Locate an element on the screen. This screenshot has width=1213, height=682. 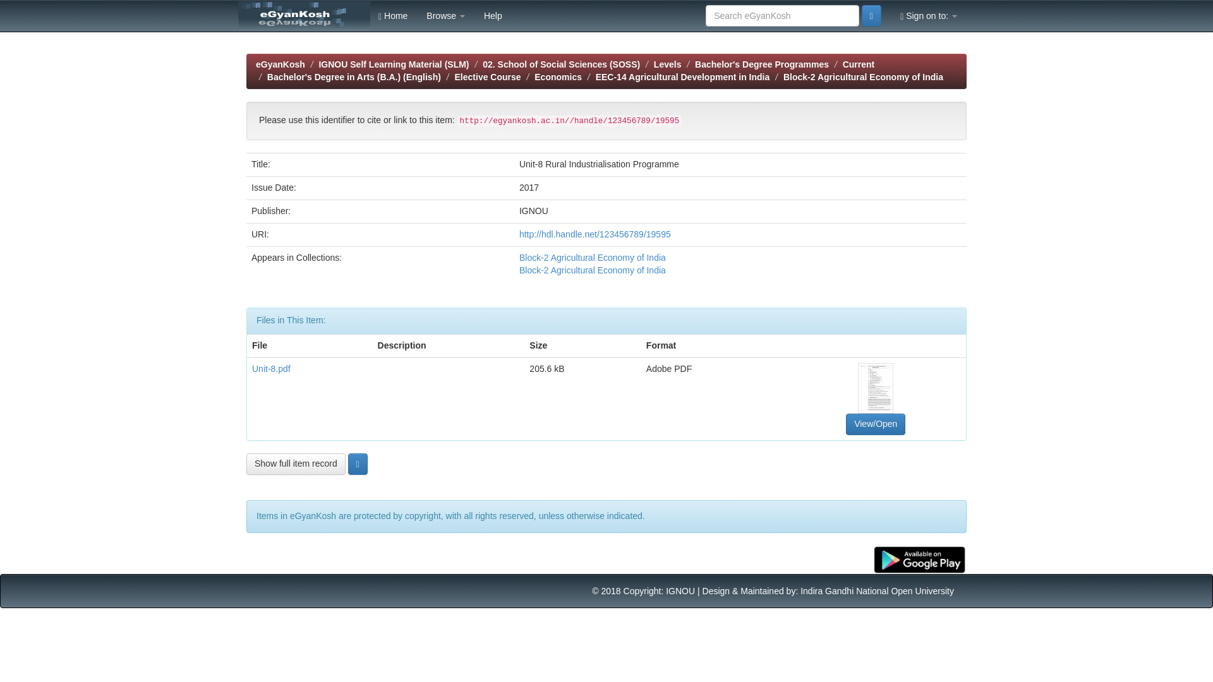
Browse is located at coordinates (445, 15).